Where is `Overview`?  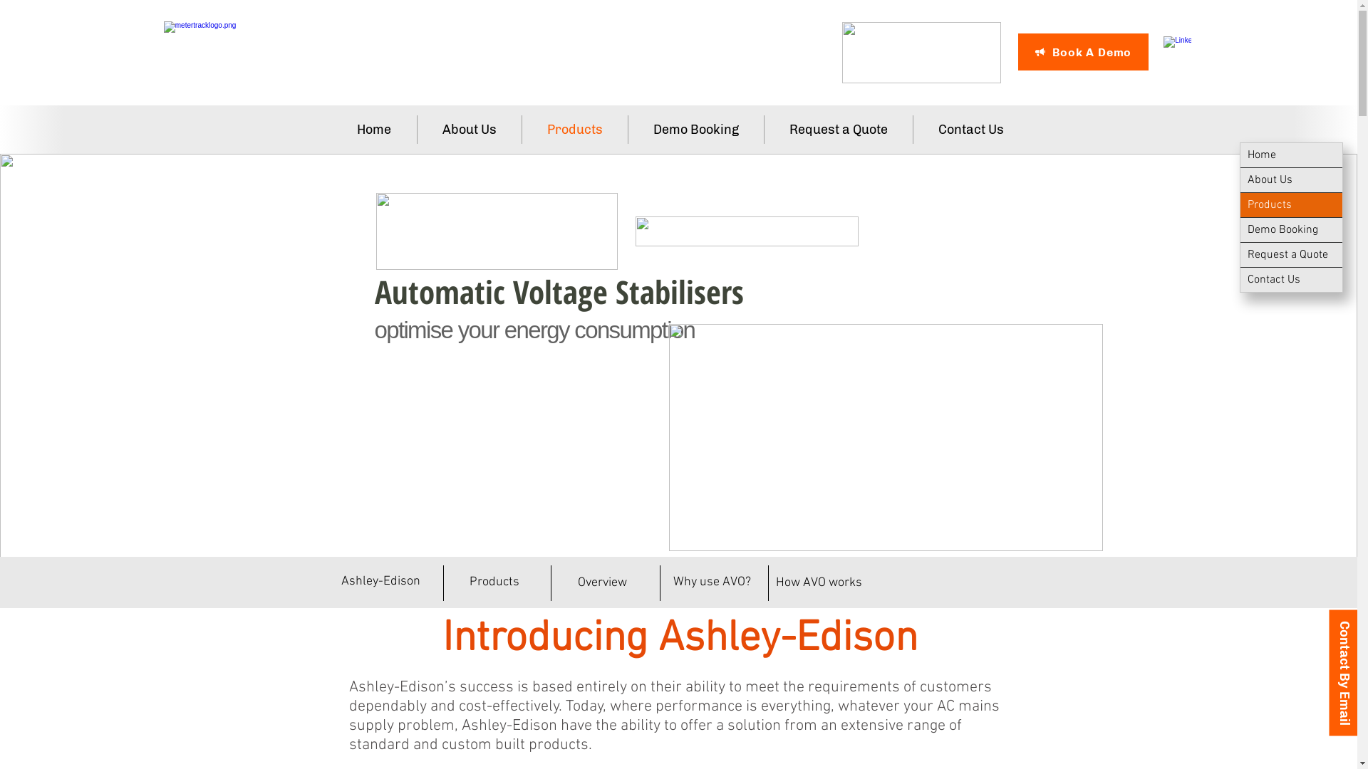
Overview is located at coordinates (601, 583).